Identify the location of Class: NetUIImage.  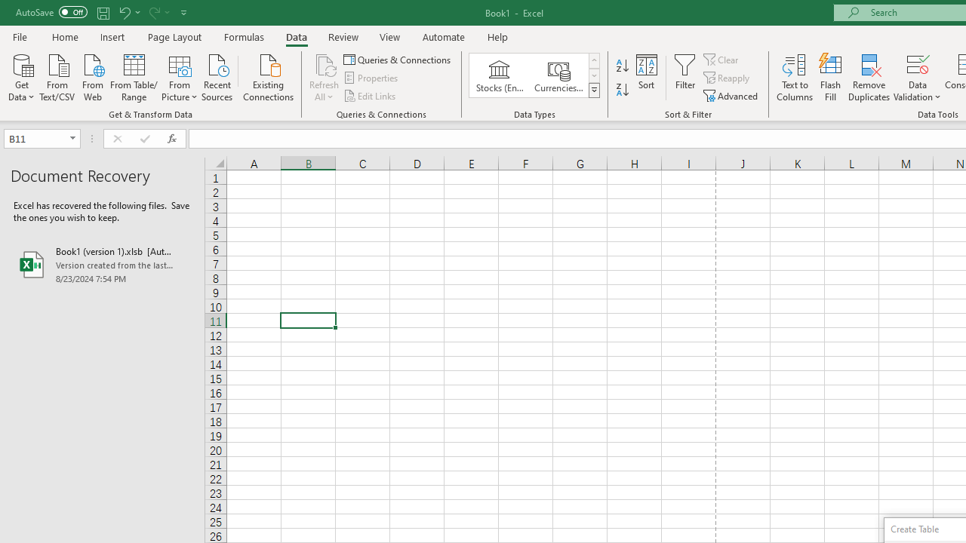
(595, 90).